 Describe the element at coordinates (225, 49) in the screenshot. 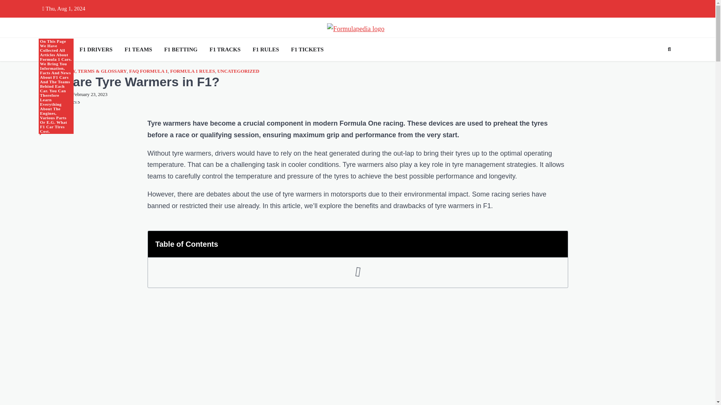

I see `F1 TRACKS` at that location.